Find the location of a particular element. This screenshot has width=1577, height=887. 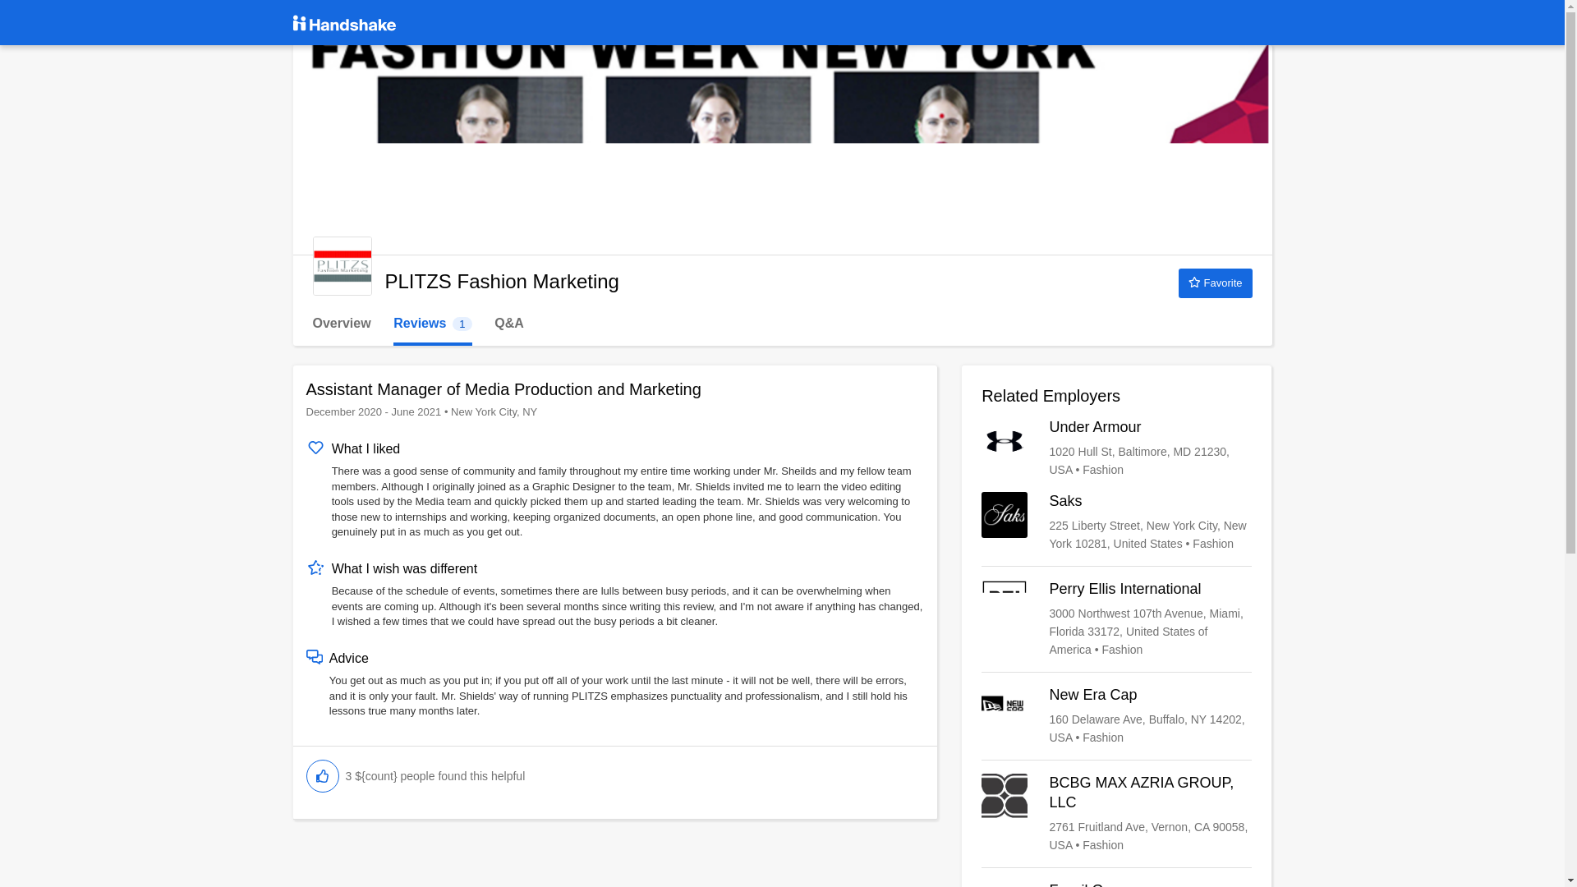

Under Armour is located at coordinates (432, 324).